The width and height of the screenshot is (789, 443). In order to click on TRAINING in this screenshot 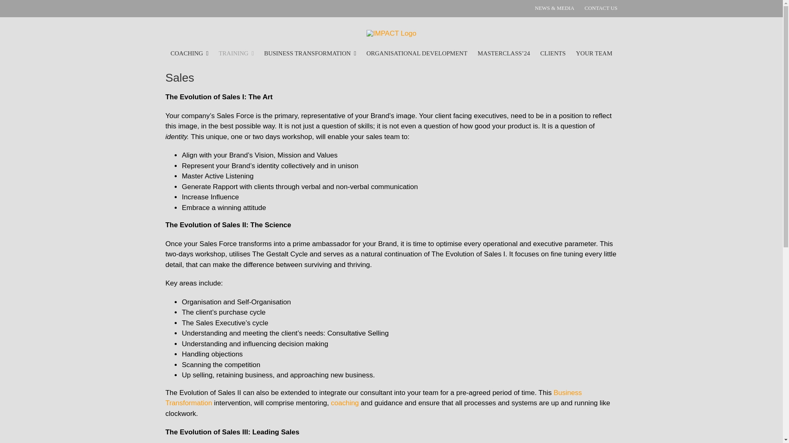, I will do `click(236, 53)`.